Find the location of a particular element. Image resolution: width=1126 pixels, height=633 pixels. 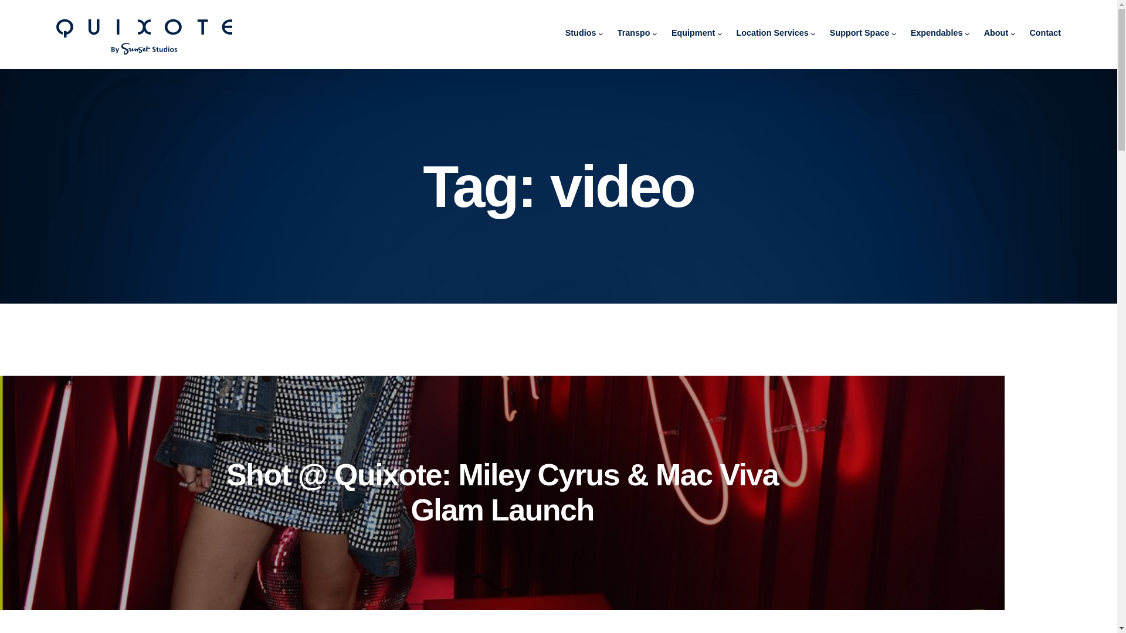

Transpo is located at coordinates (633, 33).